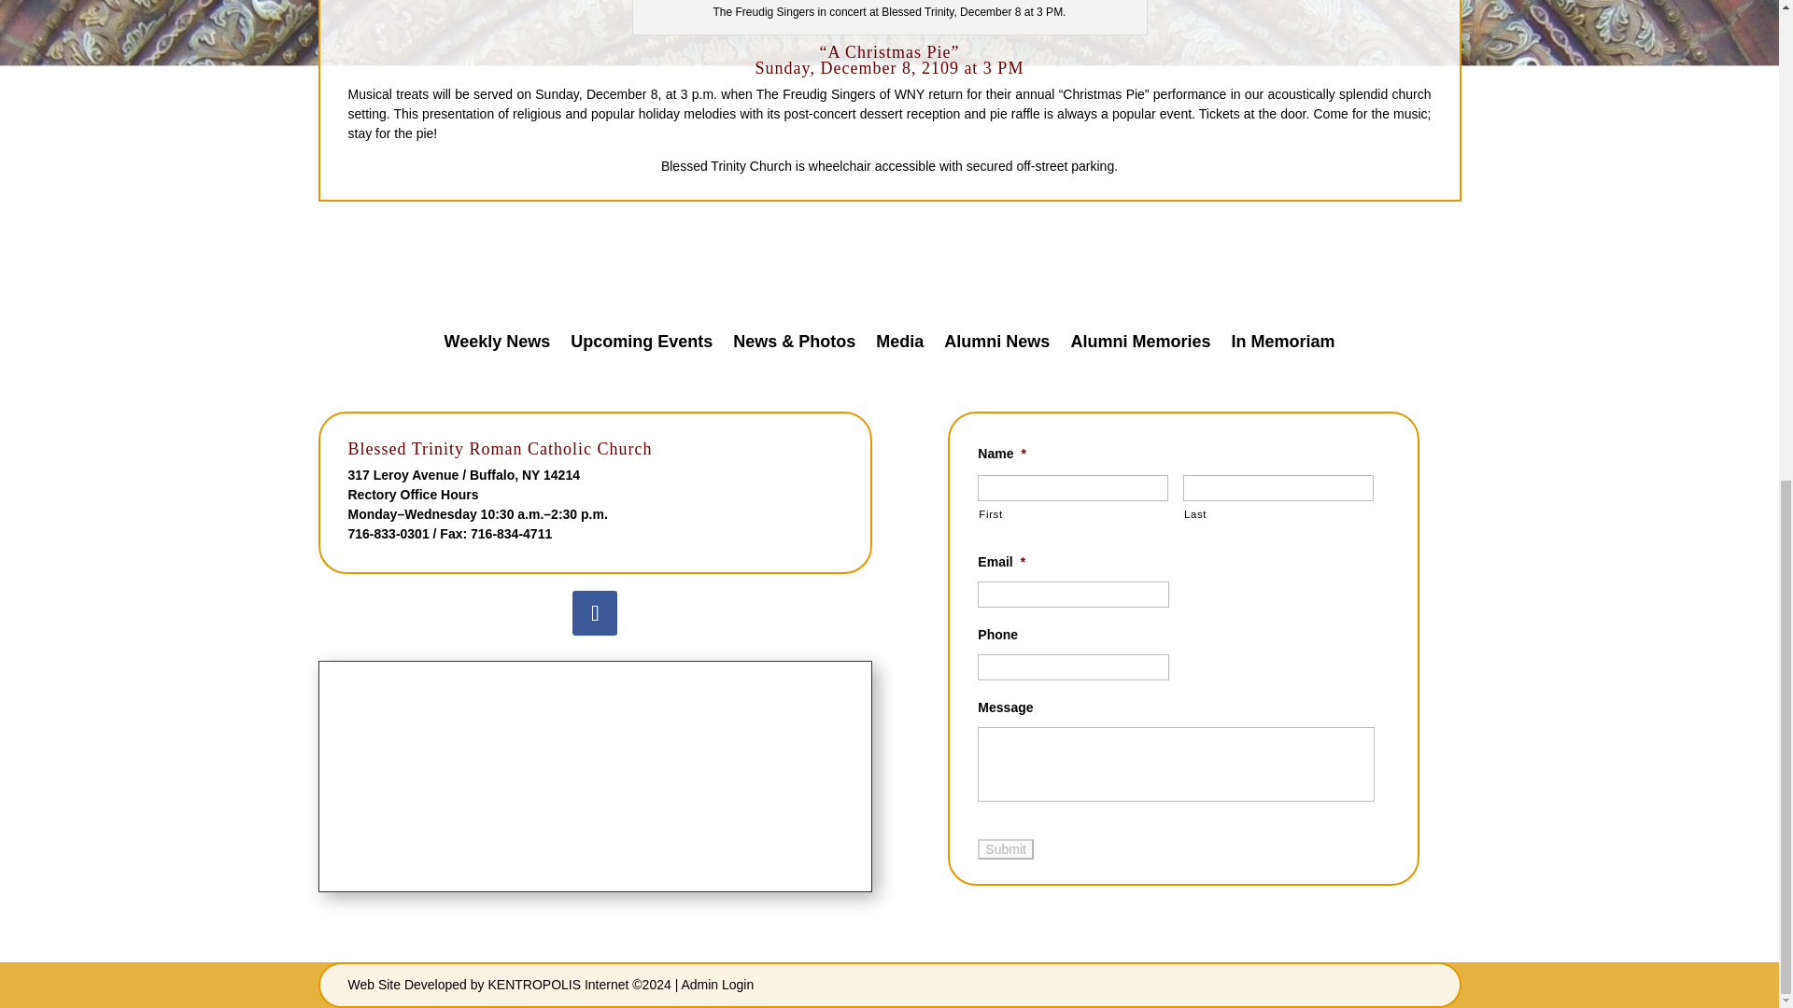 The image size is (1793, 1008). Describe the element at coordinates (1005, 849) in the screenshot. I see `Submit` at that location.